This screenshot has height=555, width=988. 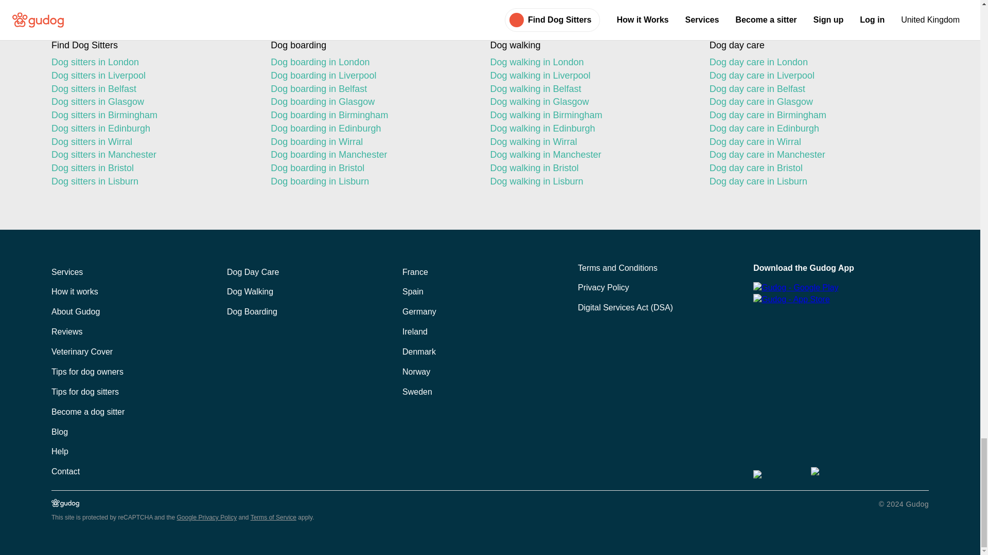 What do you see at coordinates (152, 182) in the screenshot?
I see `Dog sitters in Lisburn` at bounding box center [152, 182].